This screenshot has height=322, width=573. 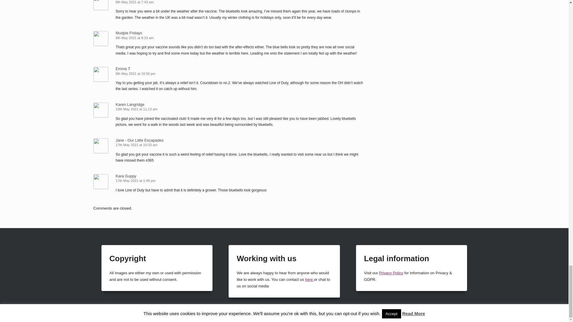 I want to click on 8th May 2021 at 7:43 am, so click(x=135, y=2).